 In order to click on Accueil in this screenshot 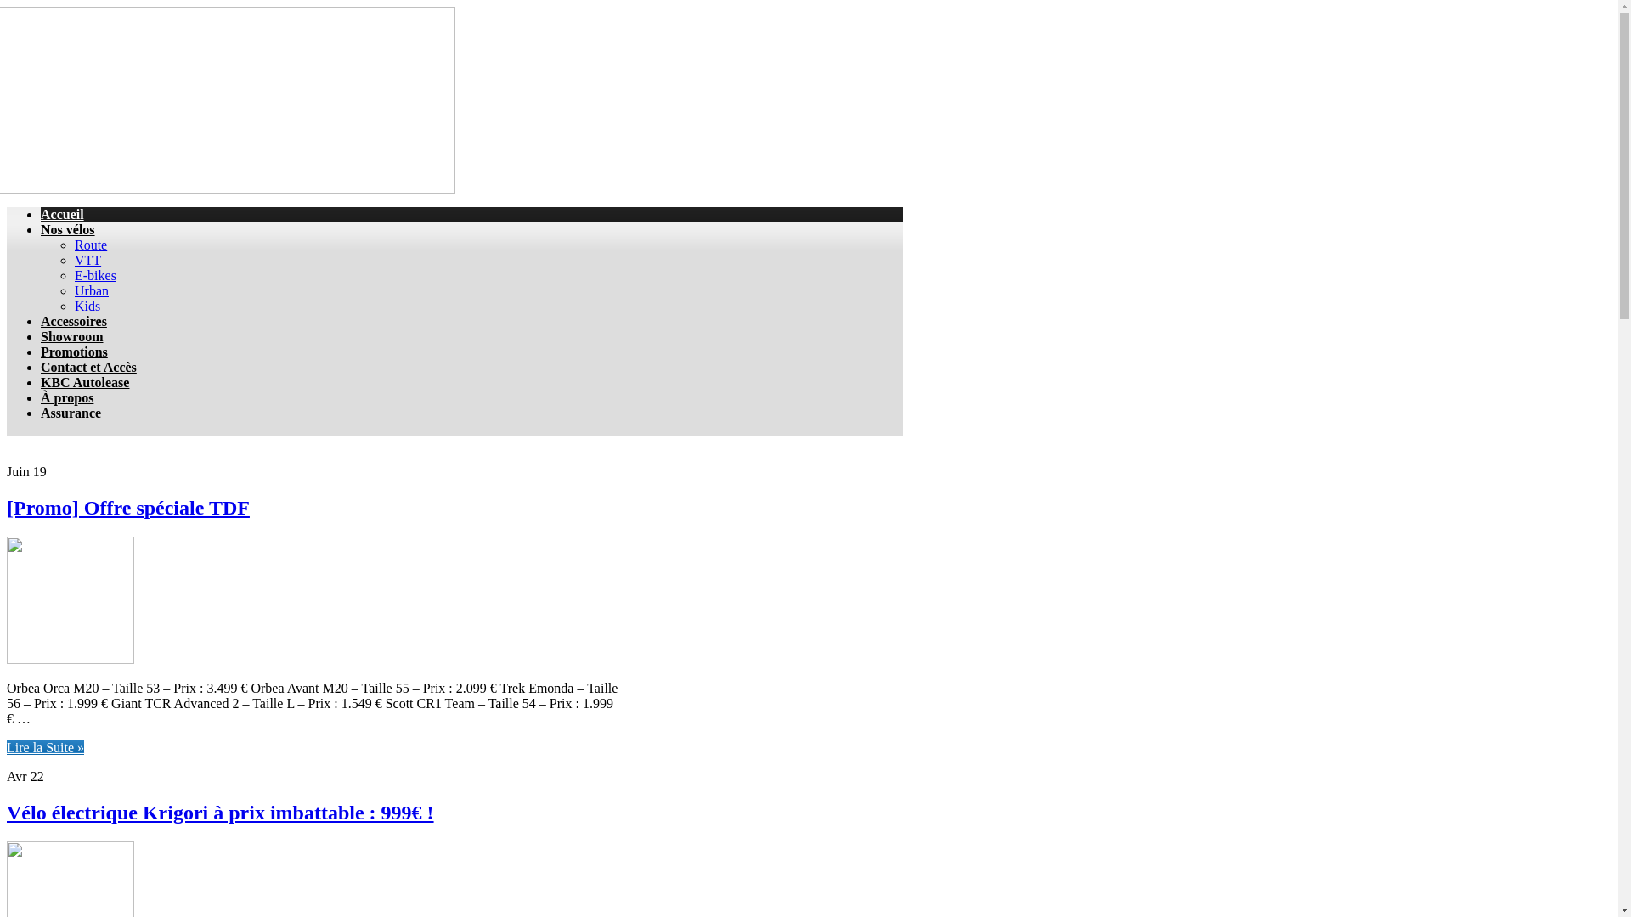, I will do `click(63, 214)`.